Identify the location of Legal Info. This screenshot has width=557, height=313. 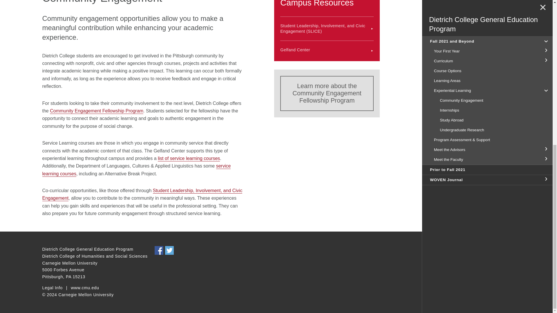
(52, 288).